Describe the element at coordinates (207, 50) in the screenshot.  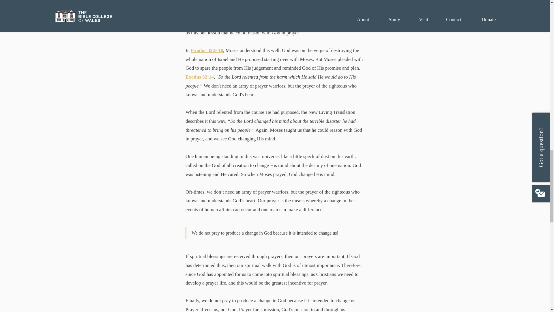
I see `Exodus 32:9-10` at that location.